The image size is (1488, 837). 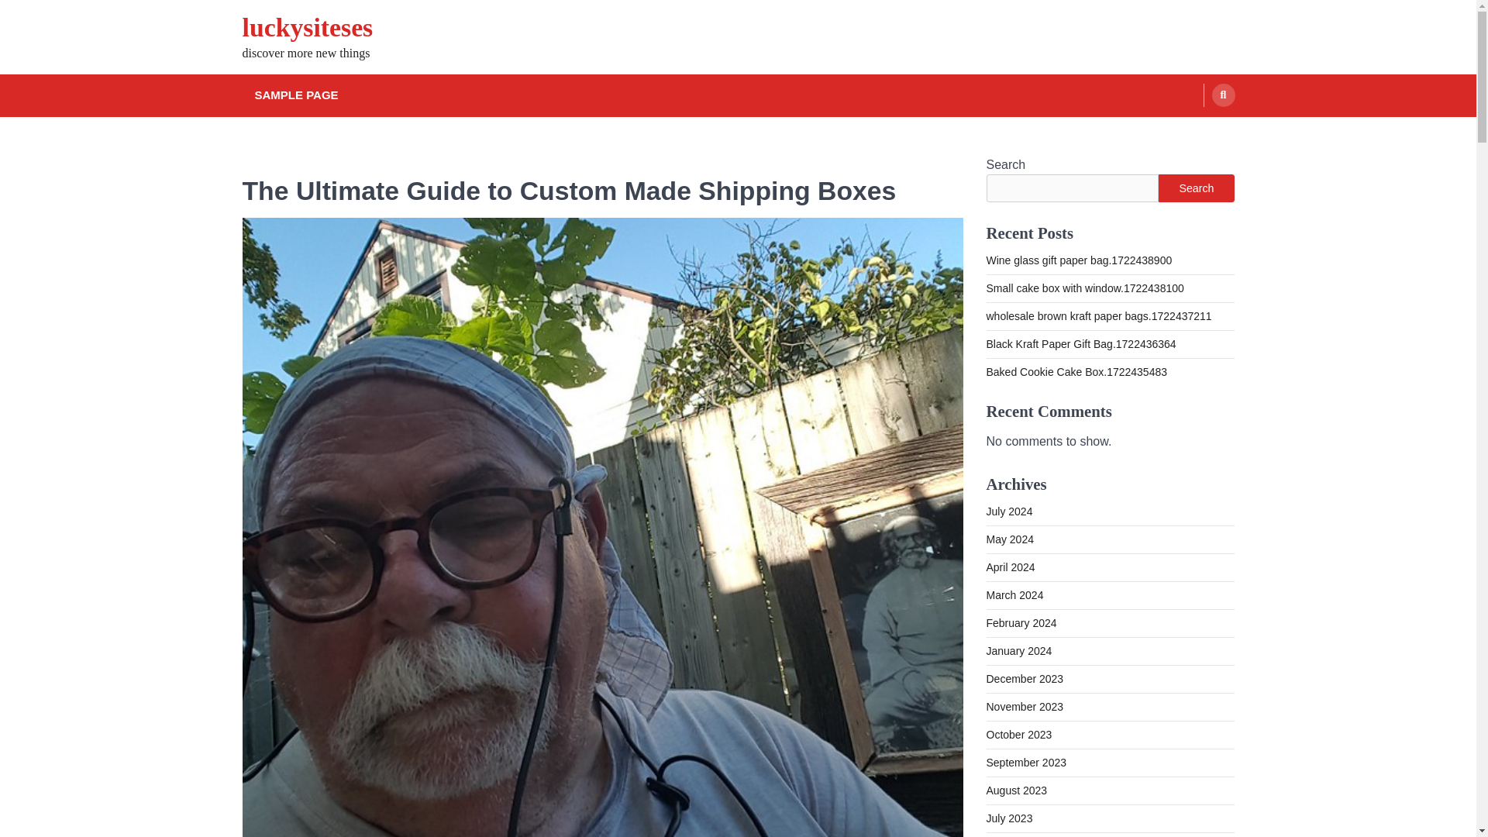 I want to click on February 2024, so click(x=1021, y=623).